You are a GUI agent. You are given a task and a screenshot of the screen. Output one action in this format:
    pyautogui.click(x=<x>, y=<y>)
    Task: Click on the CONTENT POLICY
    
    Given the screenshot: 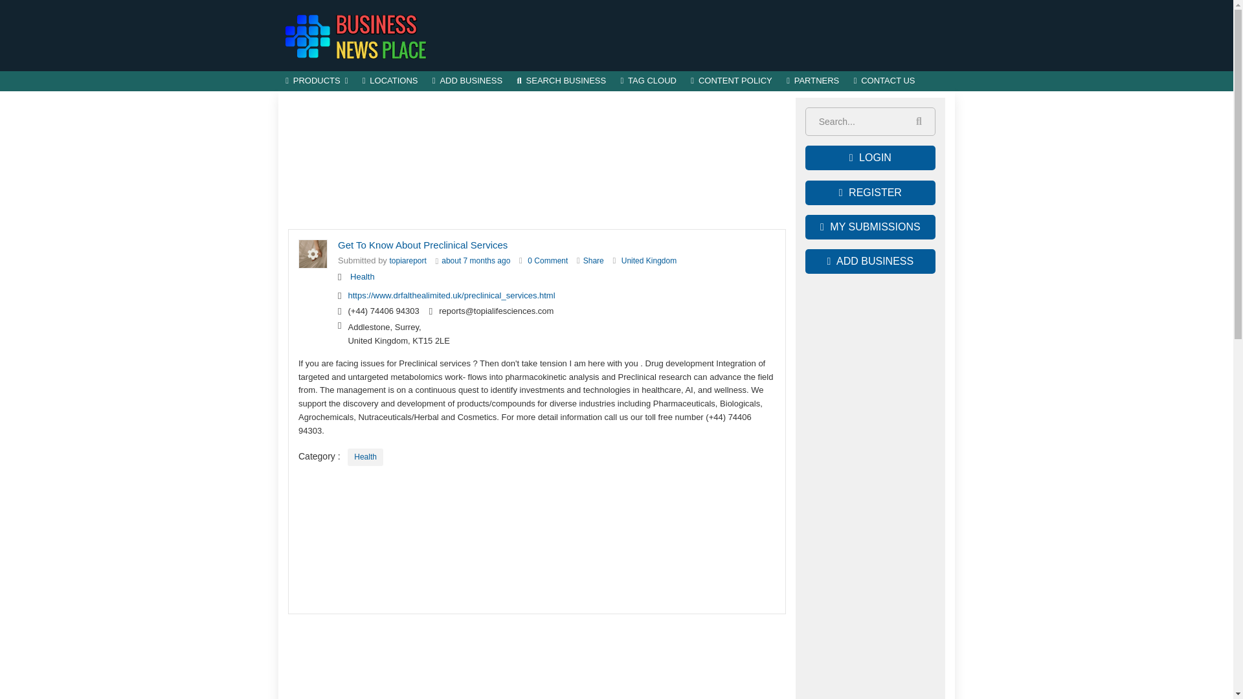 What is the action you would take?
    pyautogui.click(x=732, y=82)
    